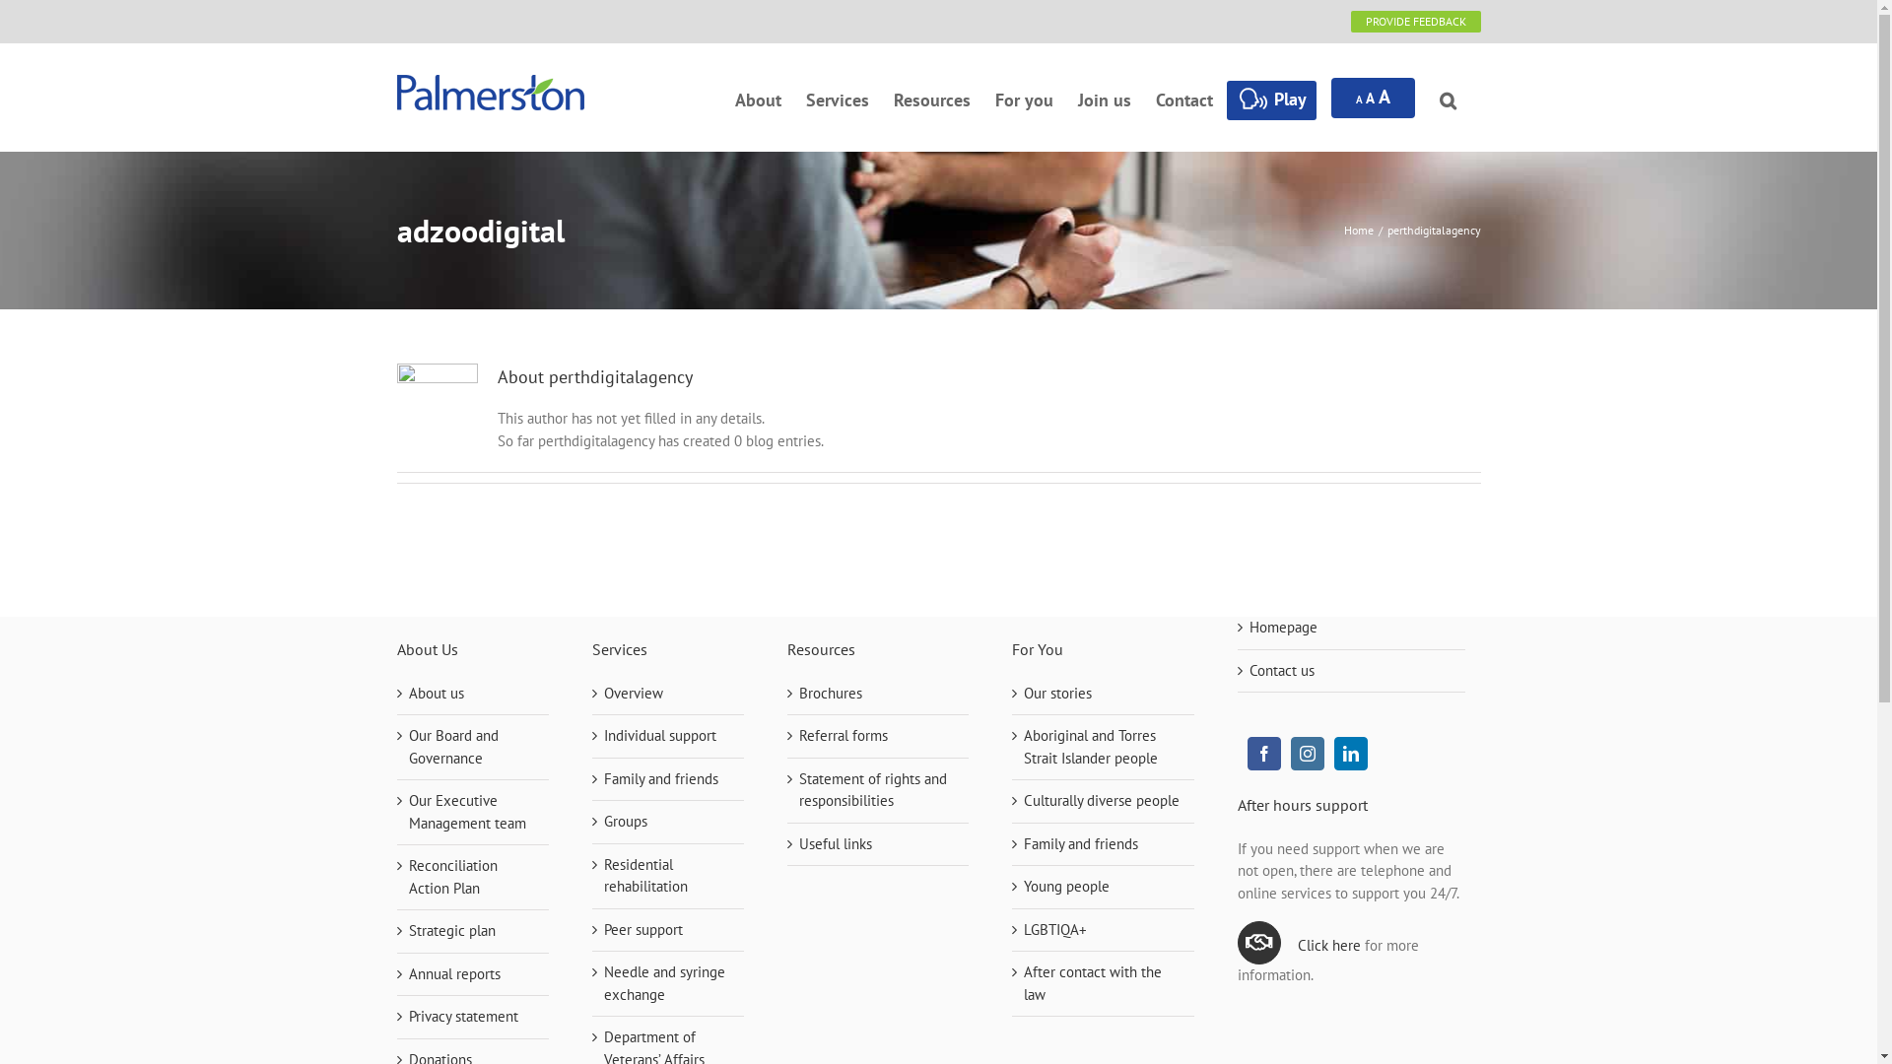 This screenshot has width=1892, height=1064. Describe the element at coordinates (467, 812) in the screenshot. I see `Our Executive Management team` at that location.